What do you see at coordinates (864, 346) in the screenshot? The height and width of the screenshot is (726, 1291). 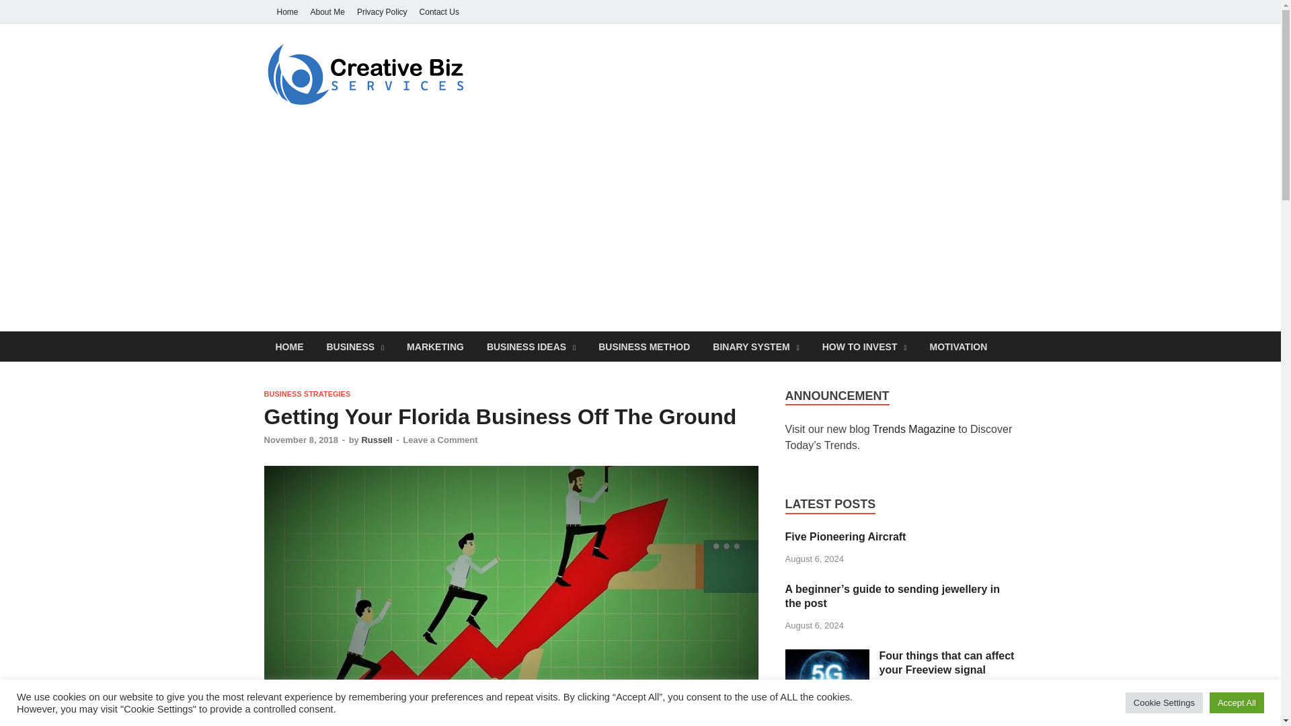 I see `HOW TO INVEST` at bounding box center [864, 346].